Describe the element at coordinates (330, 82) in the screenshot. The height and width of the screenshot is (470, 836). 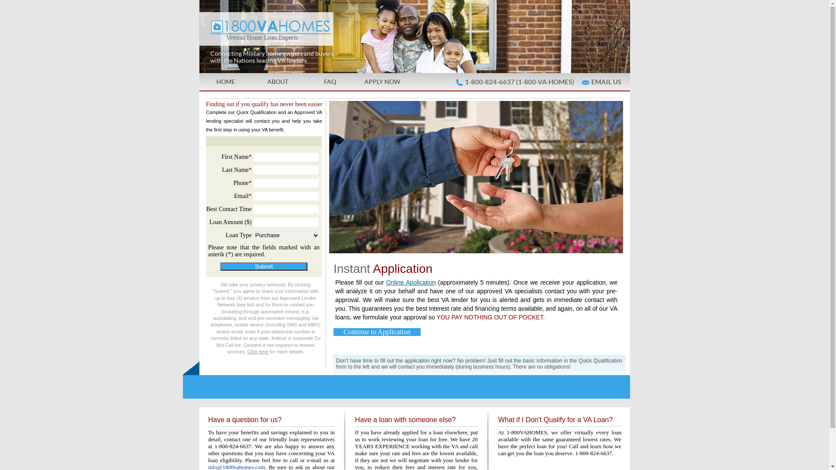
I see `FAQ` at that location.